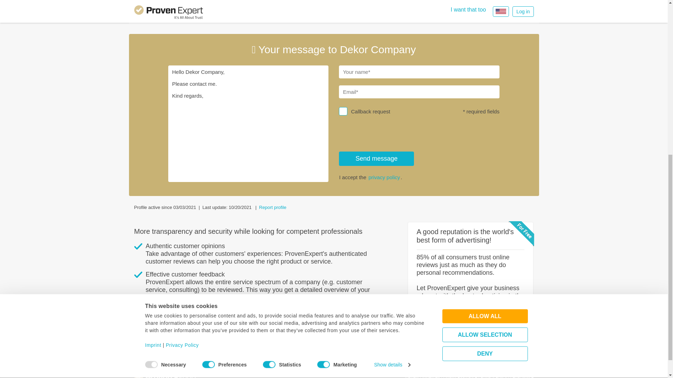 Image resolution: width=673 pixels, height=378 pixels. Describe the element at coordinates (153, 69) in the screenshot. I see `Imprint` at that location.